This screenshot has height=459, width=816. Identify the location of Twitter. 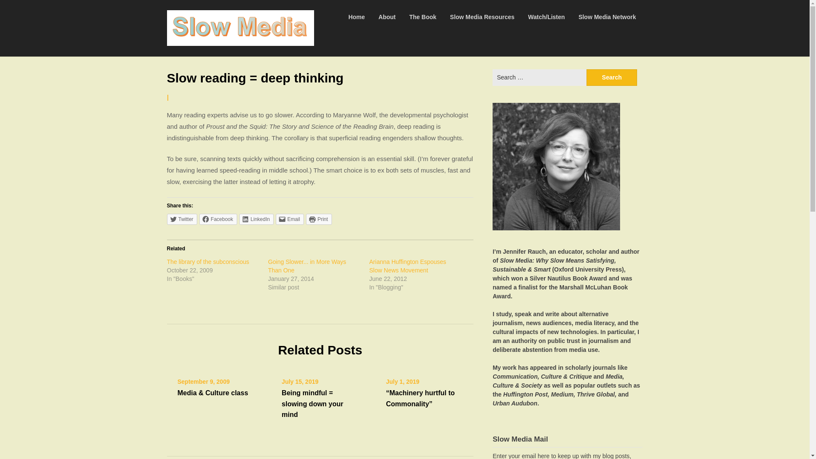
(181, 219).